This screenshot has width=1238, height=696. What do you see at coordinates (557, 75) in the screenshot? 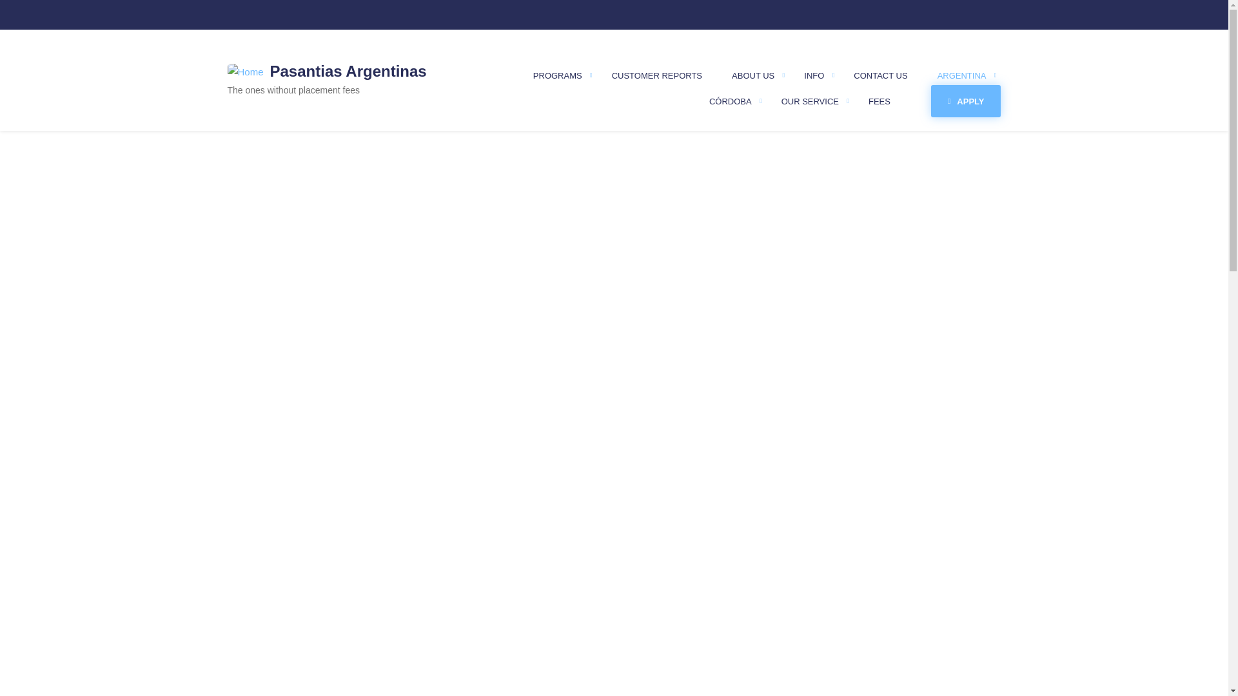
I see `PROGRAMS` at bounding box center [557, 75].